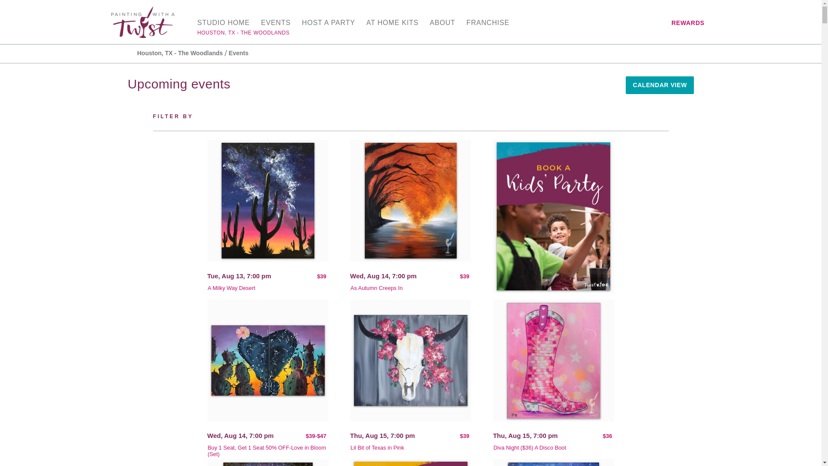  Describe the element at coordinates (392, 22) in the screenshot. I see `AT HOME KITS` at that location.